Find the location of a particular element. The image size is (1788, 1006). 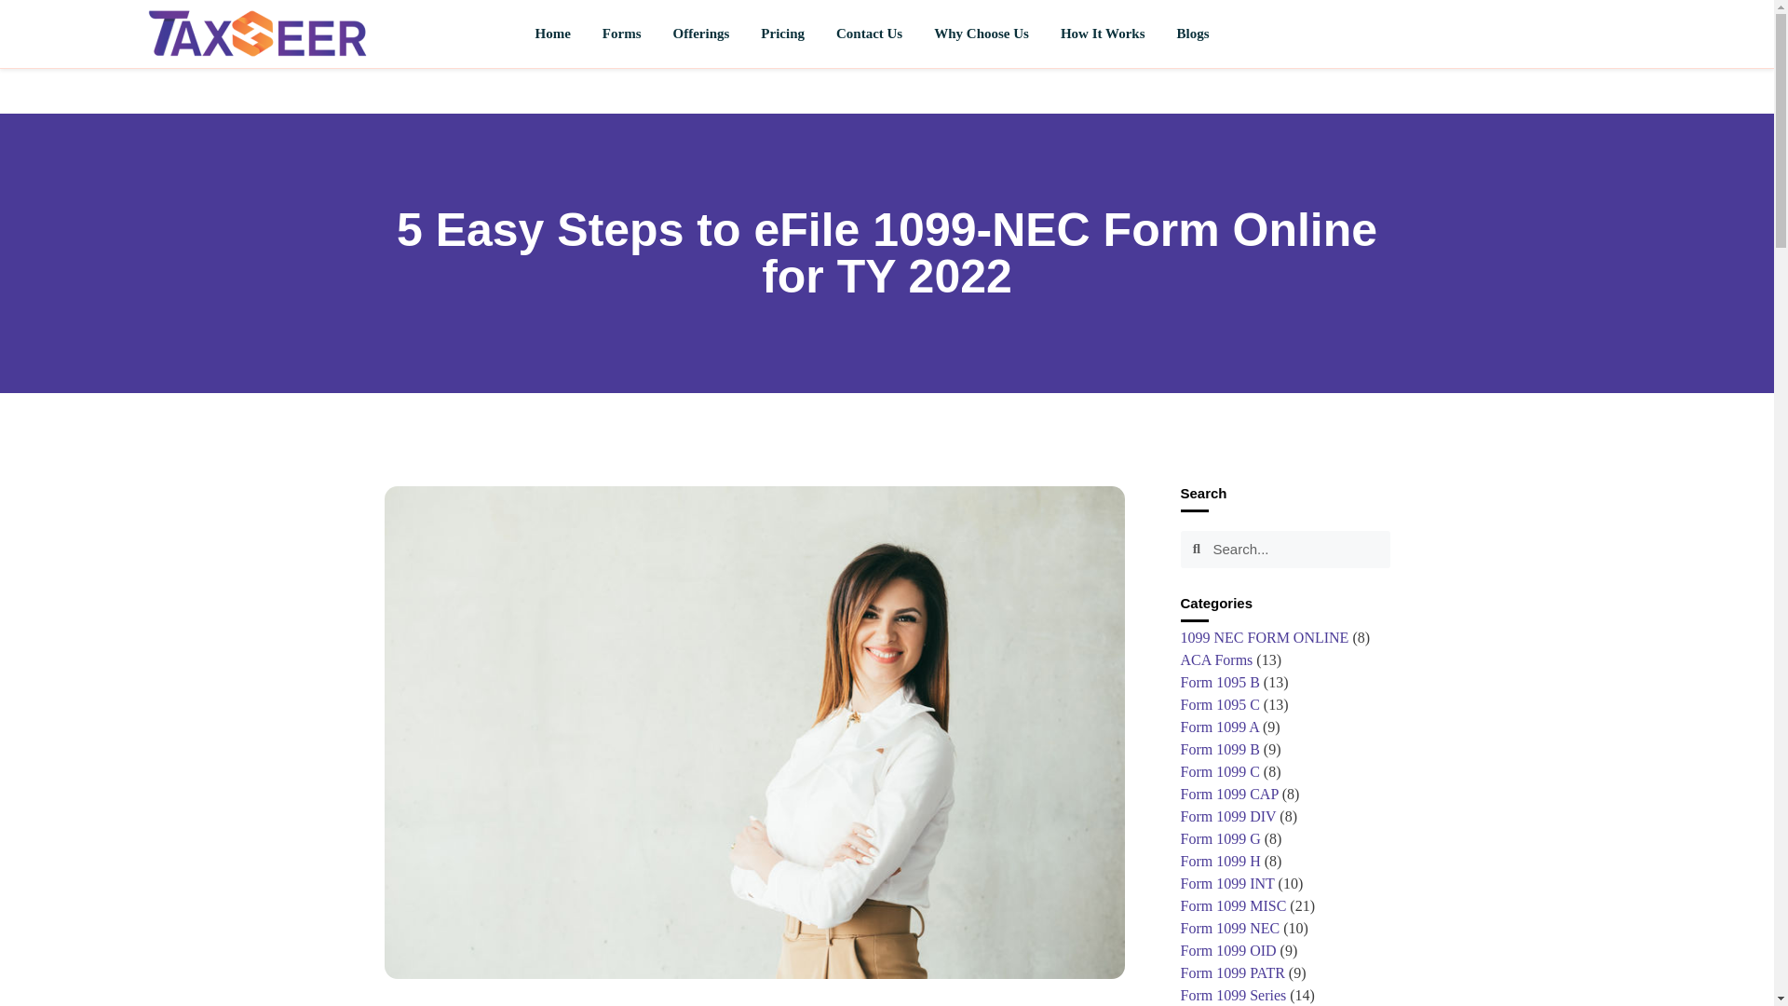

Form 1099 OID is located at coordinates (1227, 950).